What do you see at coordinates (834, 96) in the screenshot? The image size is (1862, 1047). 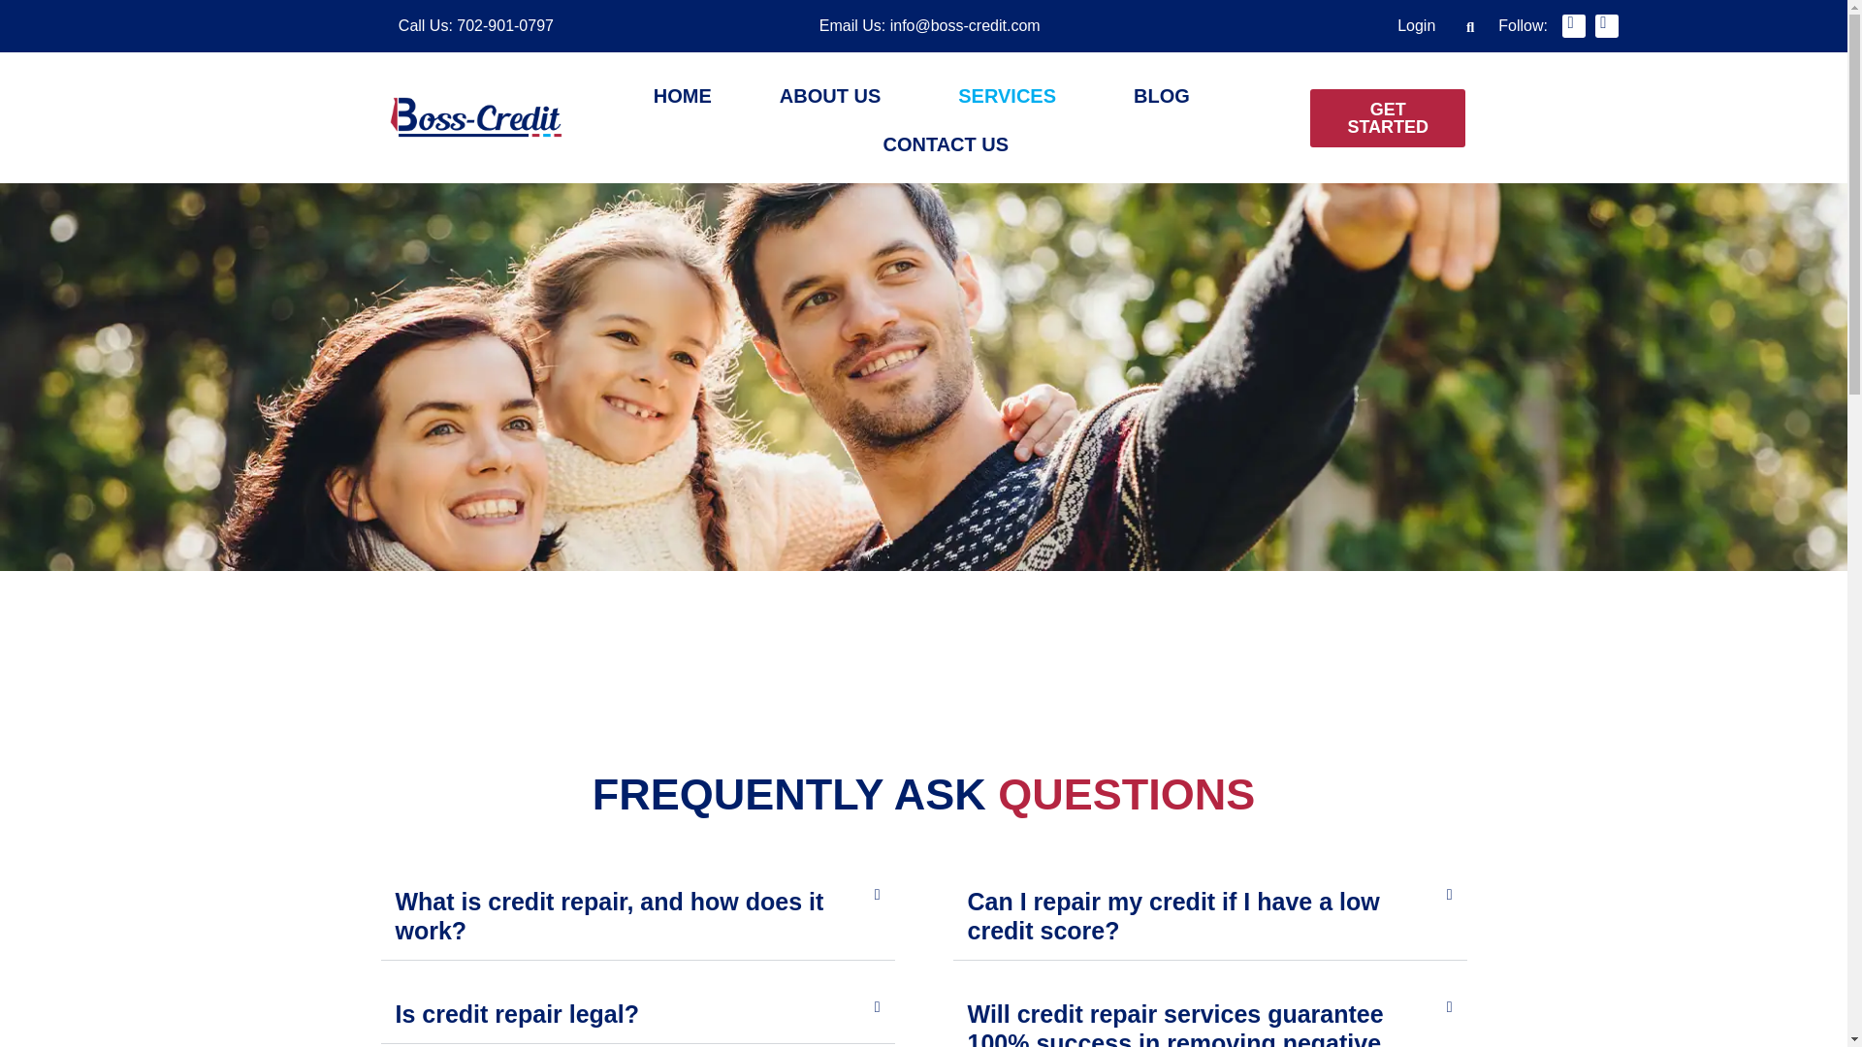 I see `ABOUT US` at bounding box center [834, 96].